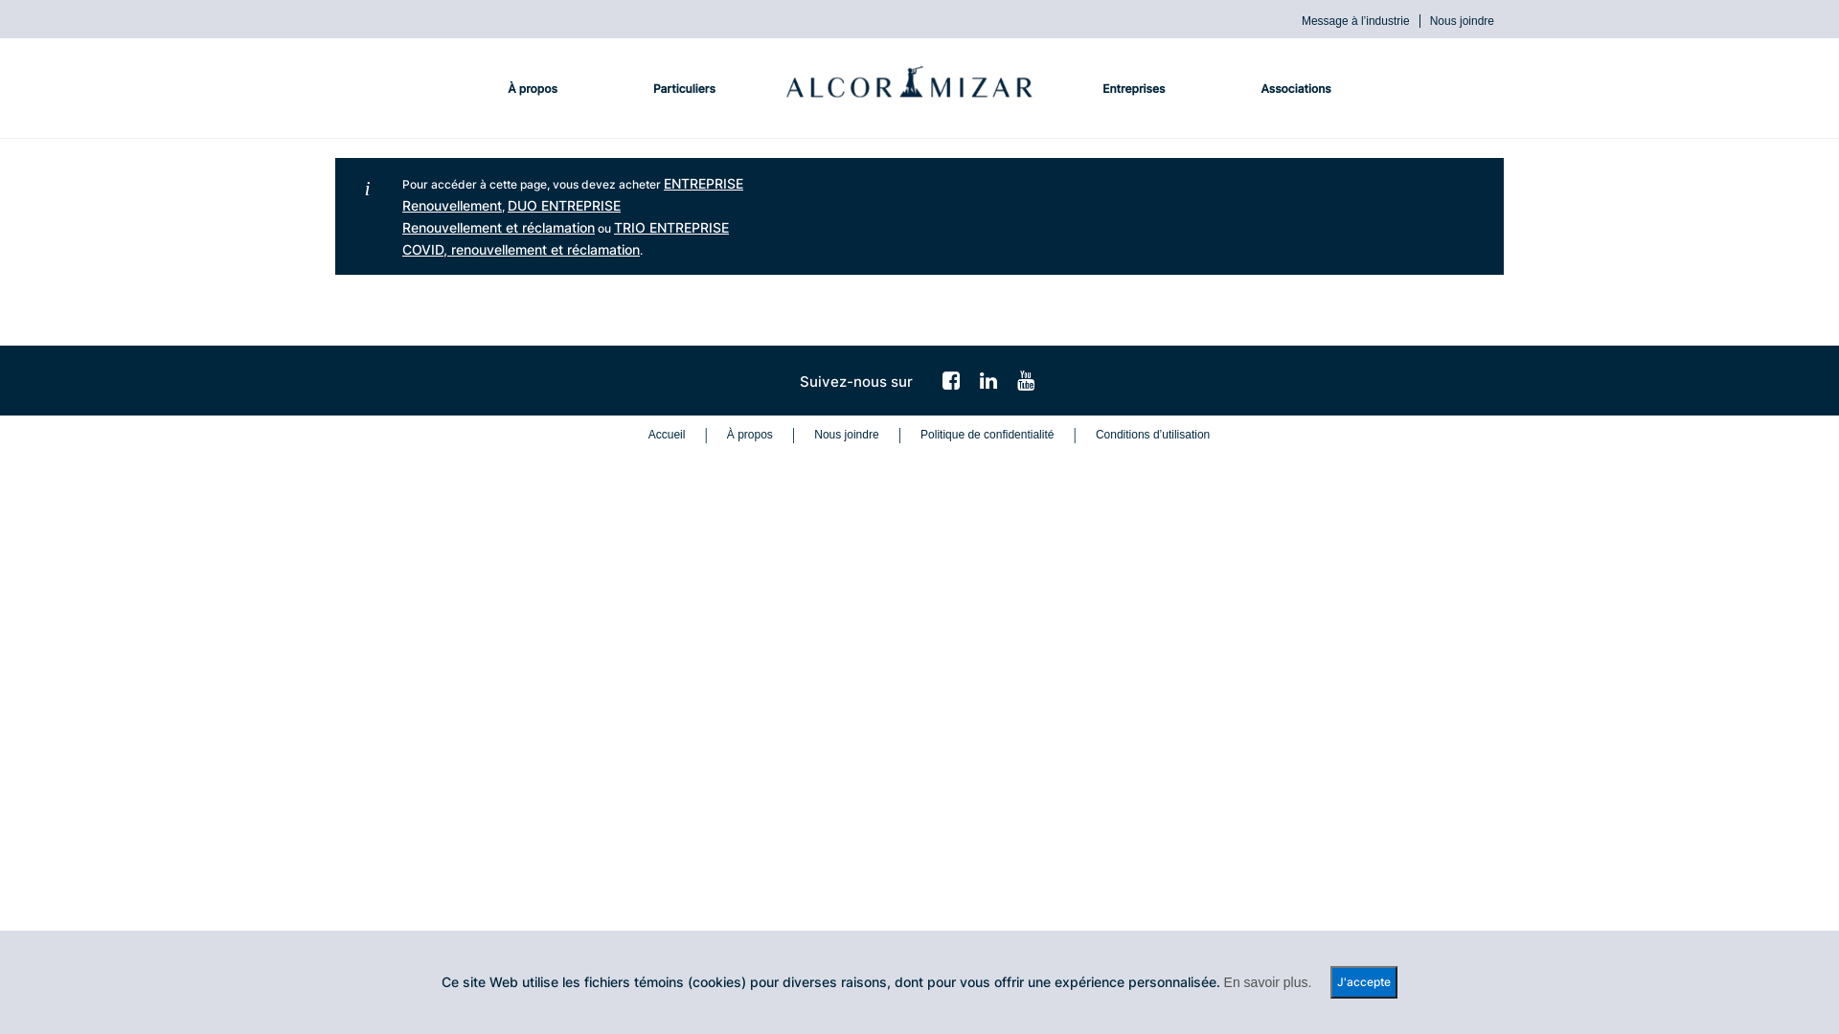 This screenshot has width=1839, height=1034. I want to click on ENTREPRISE
Renouvellement, so click(573, 194).